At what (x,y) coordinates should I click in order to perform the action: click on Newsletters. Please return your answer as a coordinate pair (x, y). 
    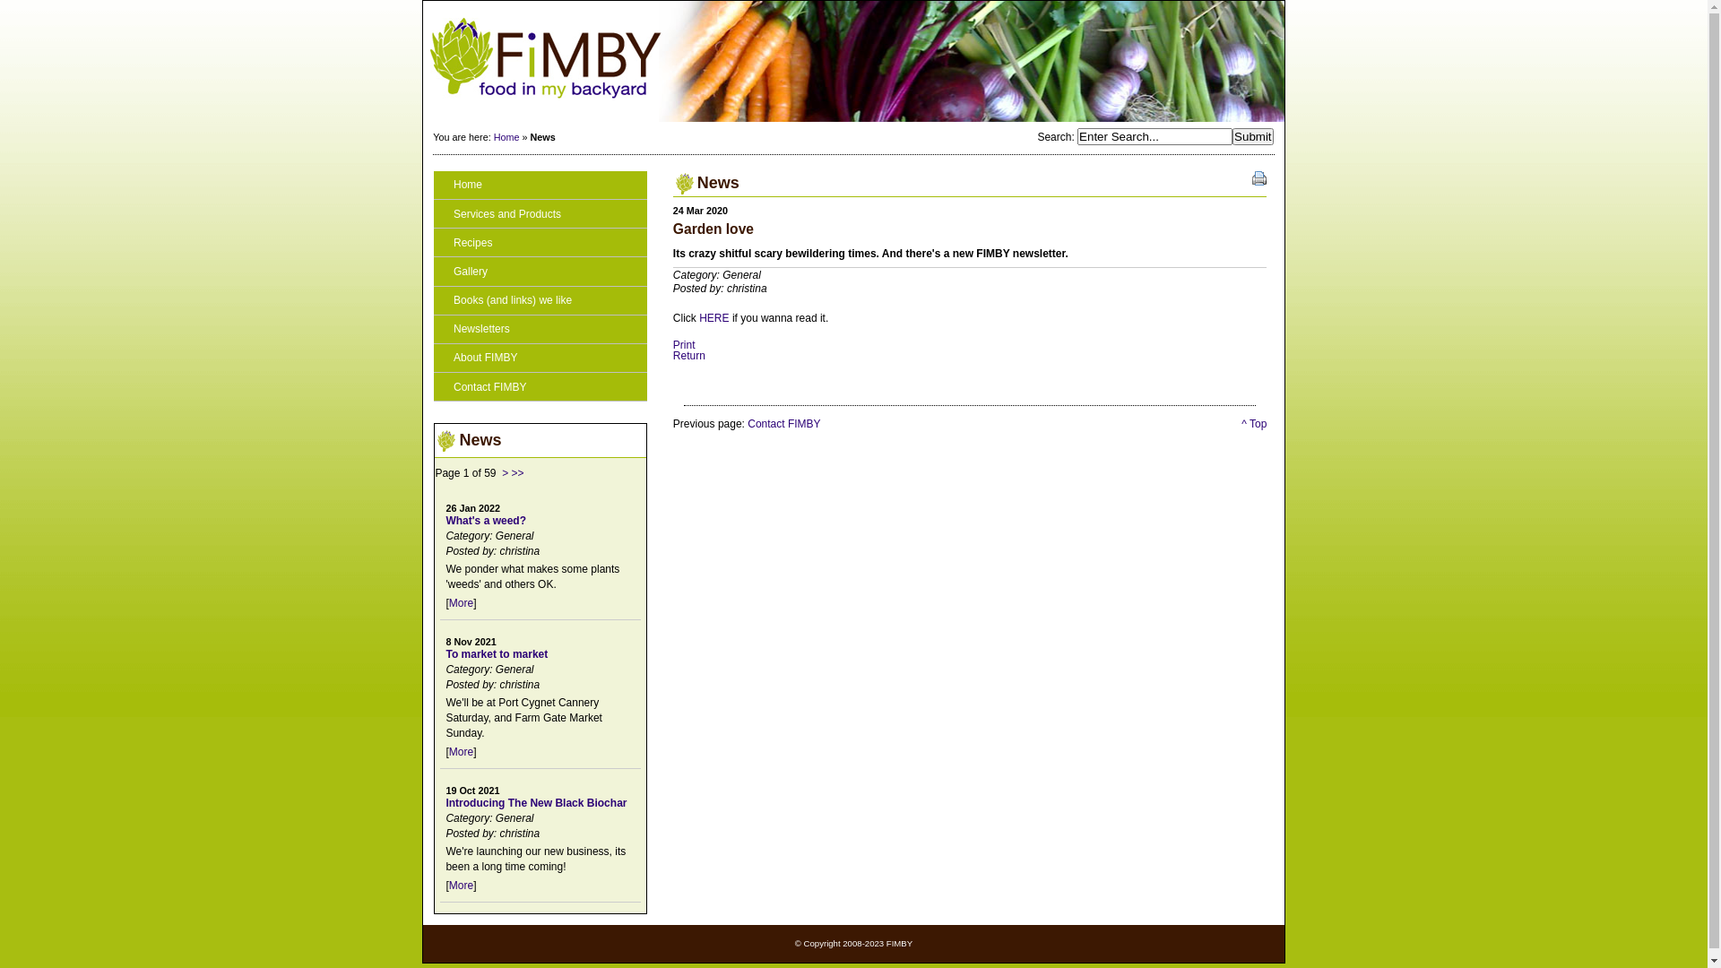
    Looking at the image, I should click on (541, 330).